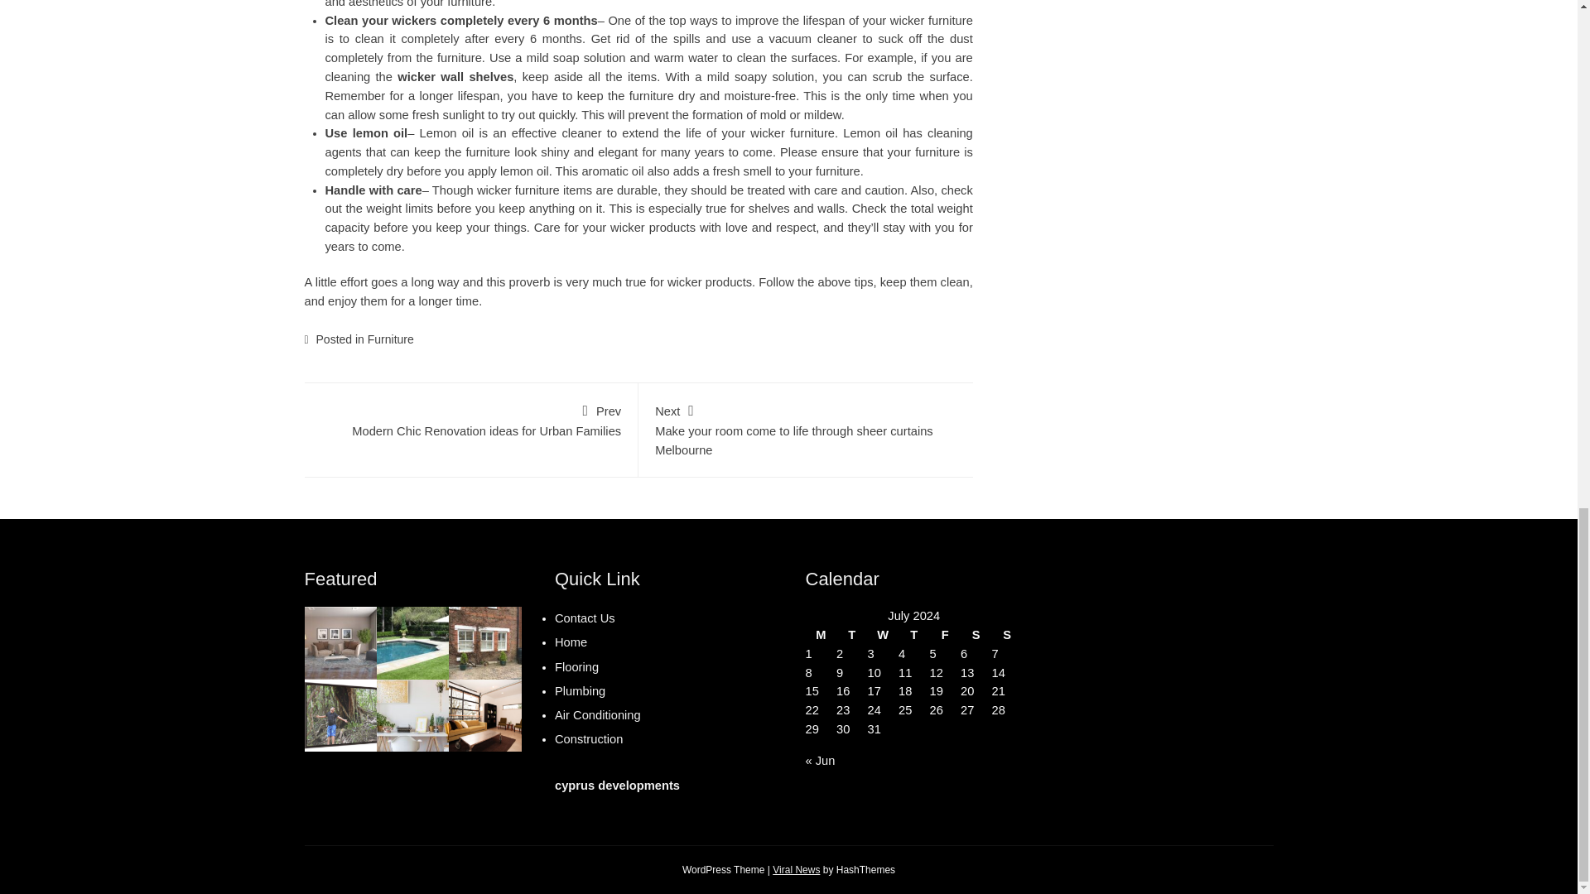 This screenshot has height=894, width=1590. Describe the element at coordinates (390, 339) in the screenshot. I see `Friday` at that location.